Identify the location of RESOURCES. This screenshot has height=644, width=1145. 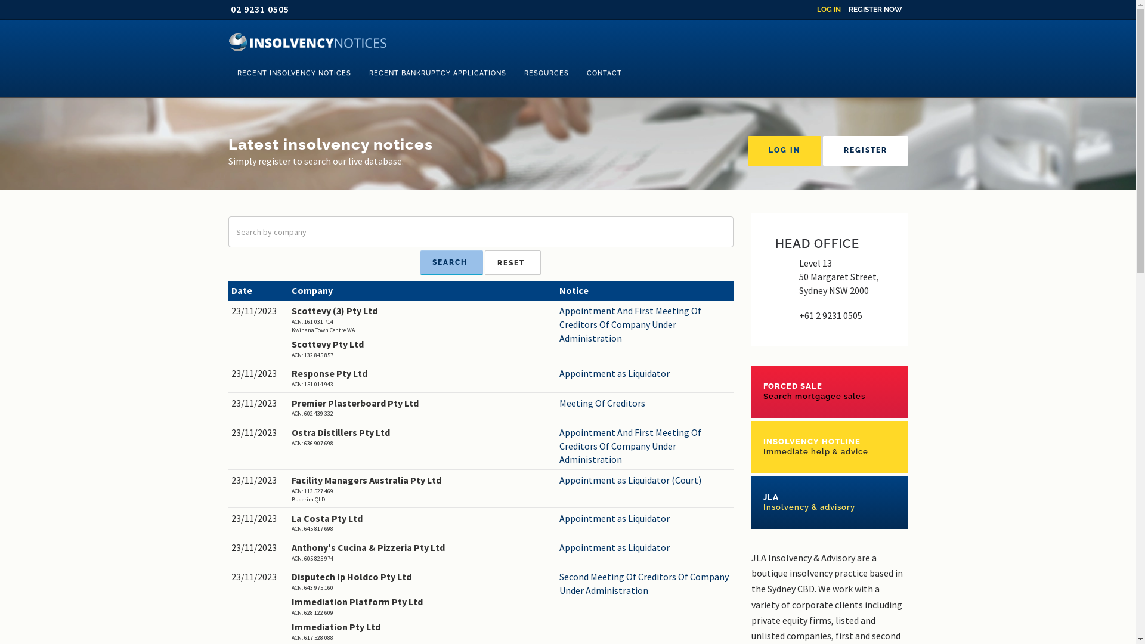
(546, 73).